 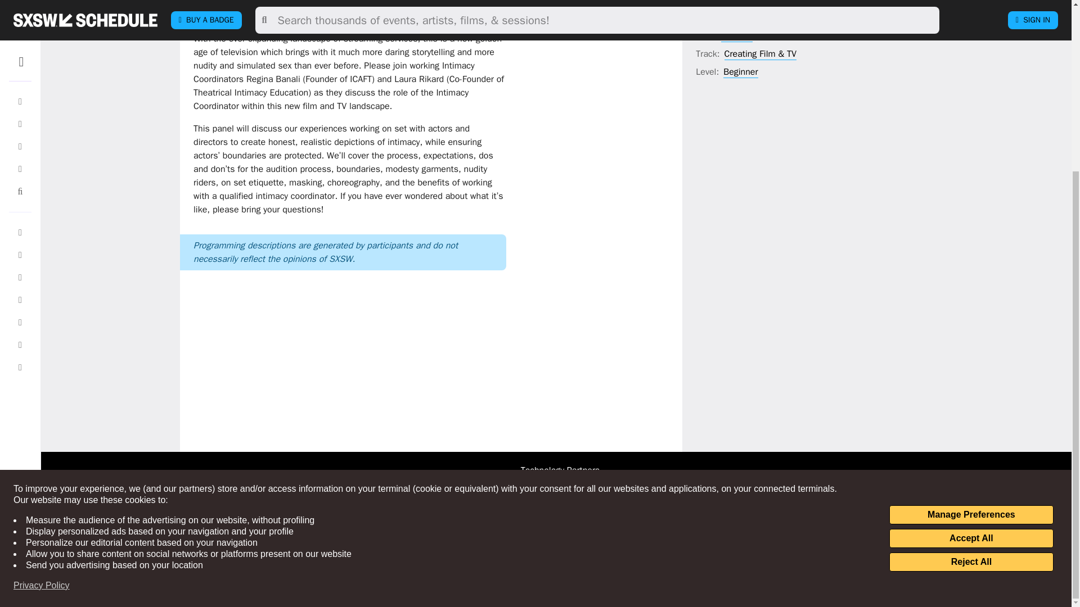 What do you see at coordinates (971, 307) in the screenshot?
I see `Accept All` at bounding box center [971, 307].